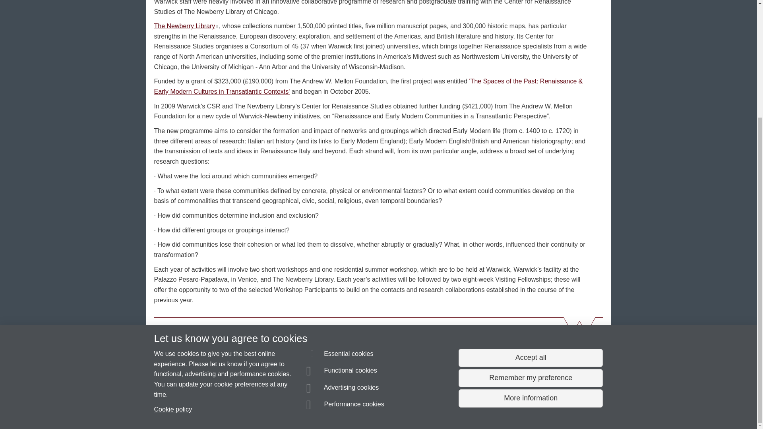  Describe the element at coordinates (492, 346) in the screenshot. I see `Centre for the Study of the Renaissance on Twitter` at that location.